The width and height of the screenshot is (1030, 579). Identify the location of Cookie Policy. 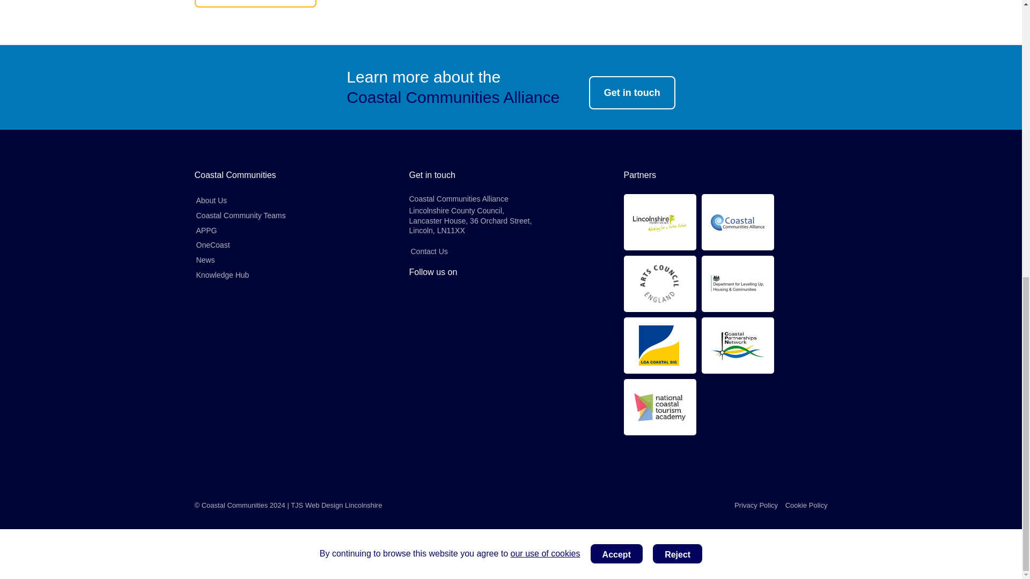
(806, 505).